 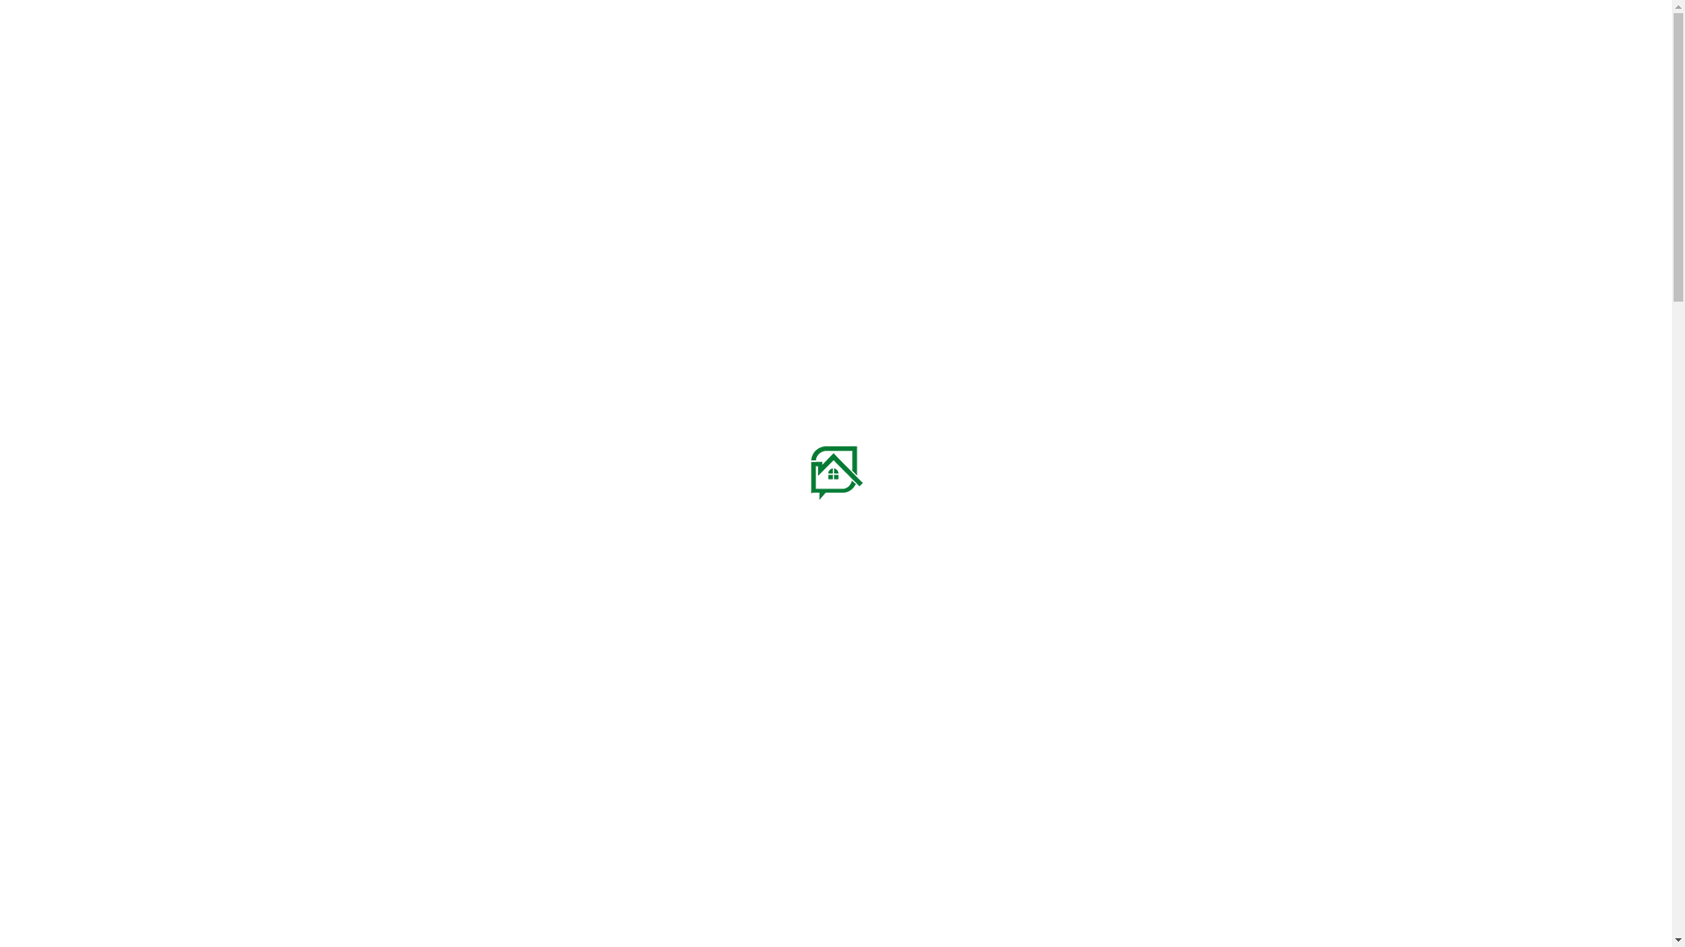 I want to click on LINKEDIN, so click(x=332, y=14).